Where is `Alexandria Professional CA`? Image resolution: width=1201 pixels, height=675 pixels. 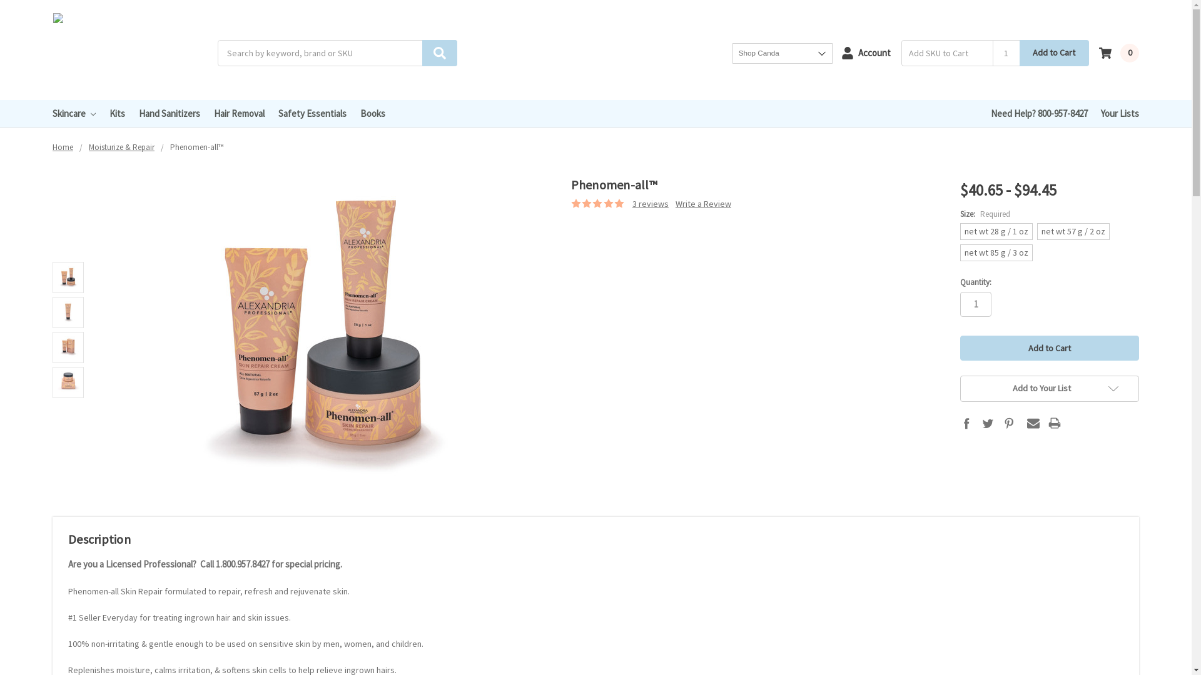 Alexandria Professional CA is located at coordinates (131, 53).